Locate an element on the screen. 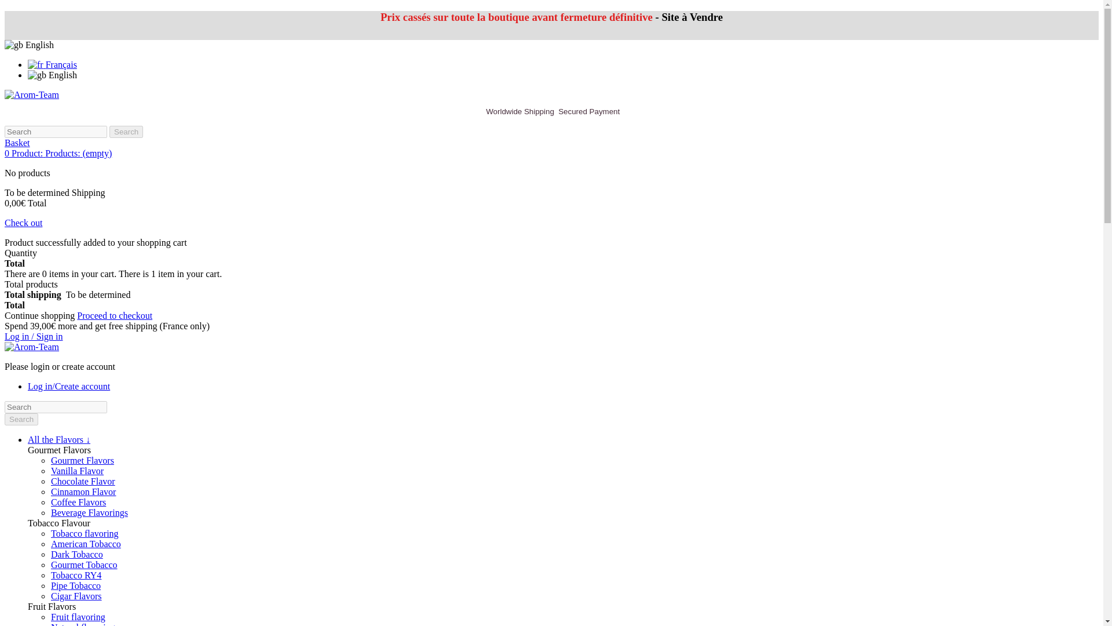 This screenshot has width=1112, height=626. Gourmet Tobacco is located at coordinates (85, 565).